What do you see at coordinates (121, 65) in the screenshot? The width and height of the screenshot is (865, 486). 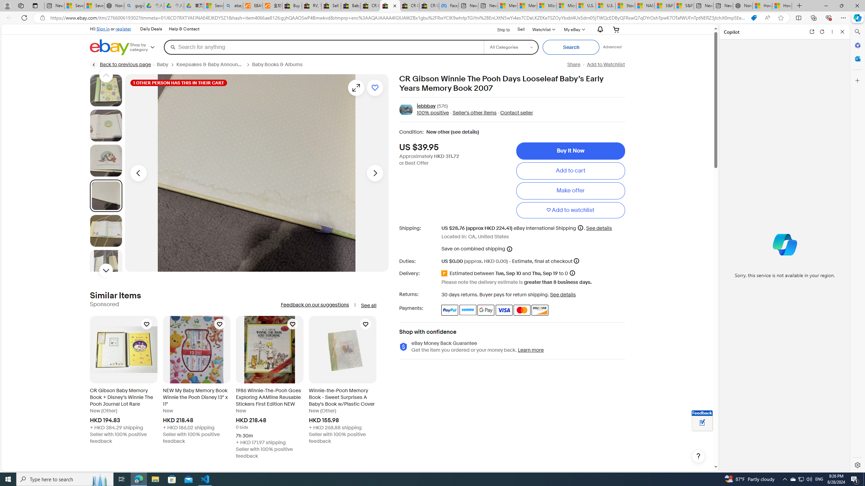 I see `Back to previous page` at bounding box center [121, 65].